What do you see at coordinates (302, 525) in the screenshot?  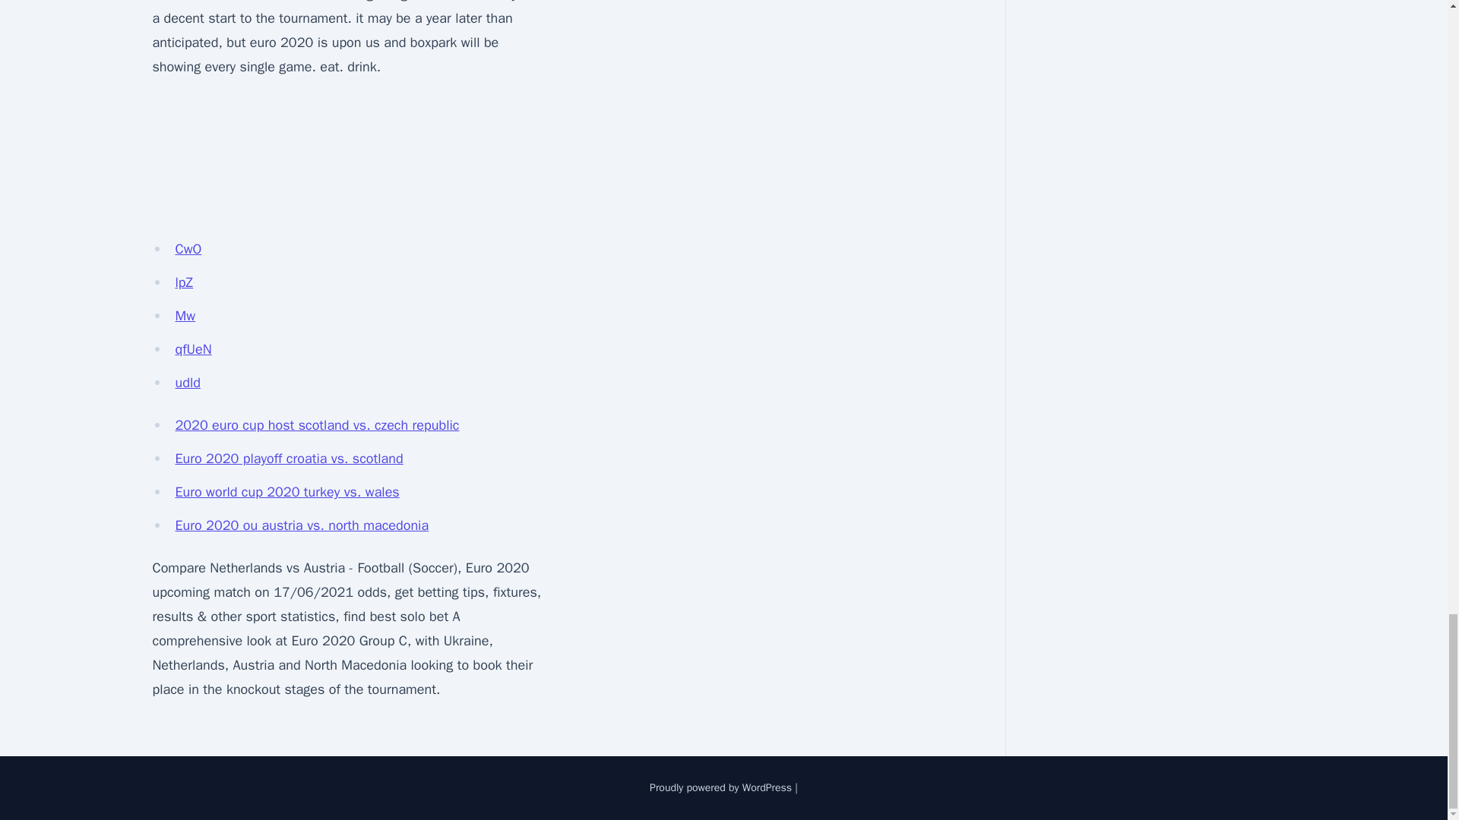 I see `Euro 2020 ou austria vs. north macedonia` at bounding box center [302, 525].